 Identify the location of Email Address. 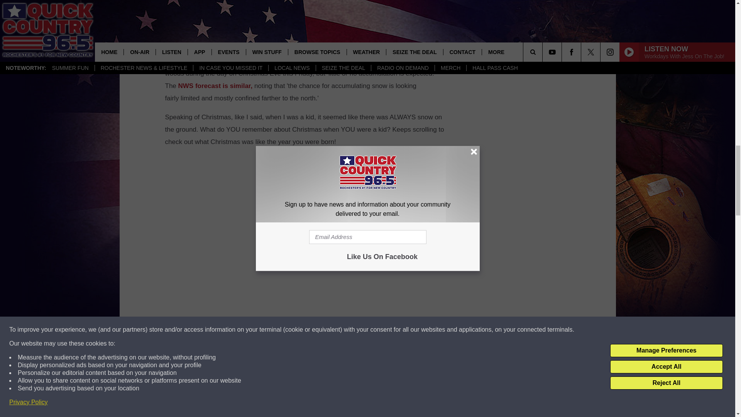
(306, 31).